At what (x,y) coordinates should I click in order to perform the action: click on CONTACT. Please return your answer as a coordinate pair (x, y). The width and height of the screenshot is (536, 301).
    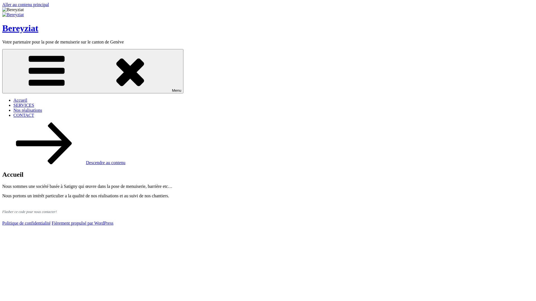
    Looking at the image, I should click on (24, 115).